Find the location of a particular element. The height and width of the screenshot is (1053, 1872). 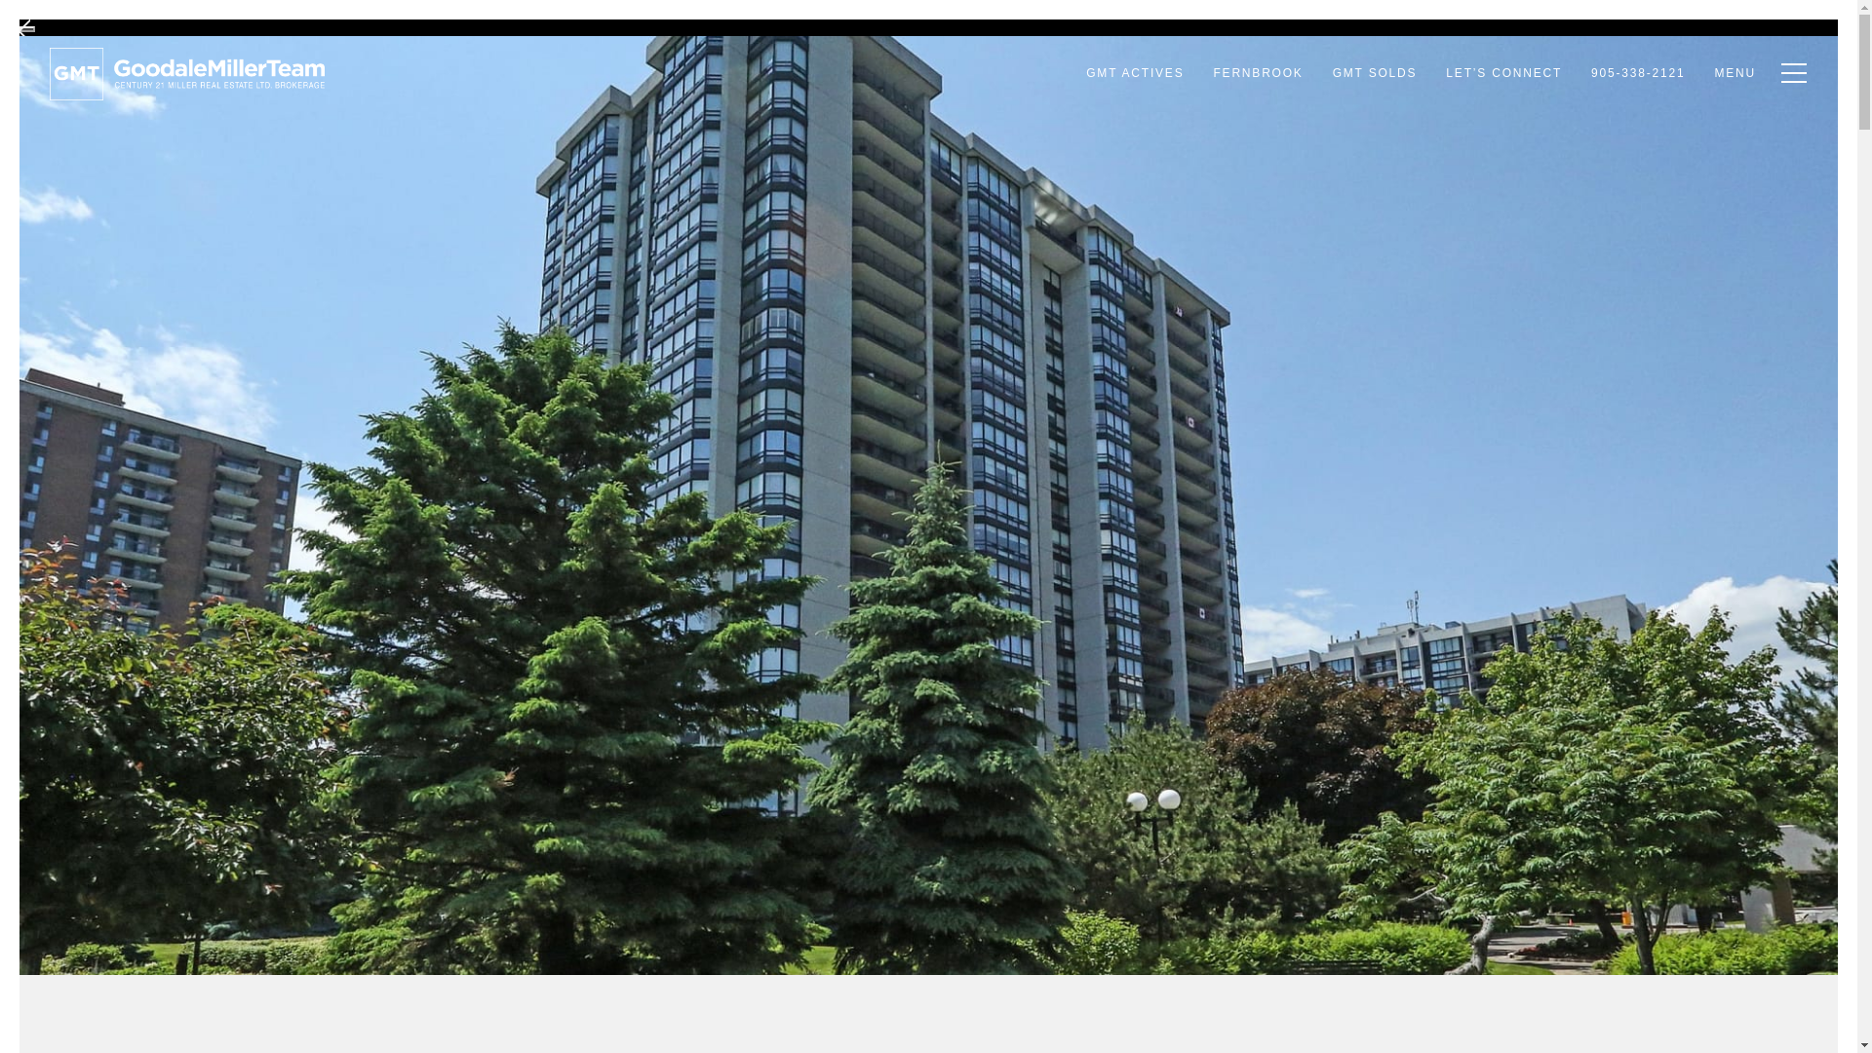

GMT SOLDS is located at coordinates (1375, 73).